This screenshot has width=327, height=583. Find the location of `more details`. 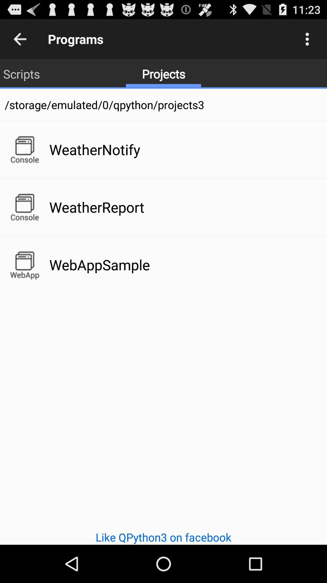

more details is located at coordinates (307, 39).